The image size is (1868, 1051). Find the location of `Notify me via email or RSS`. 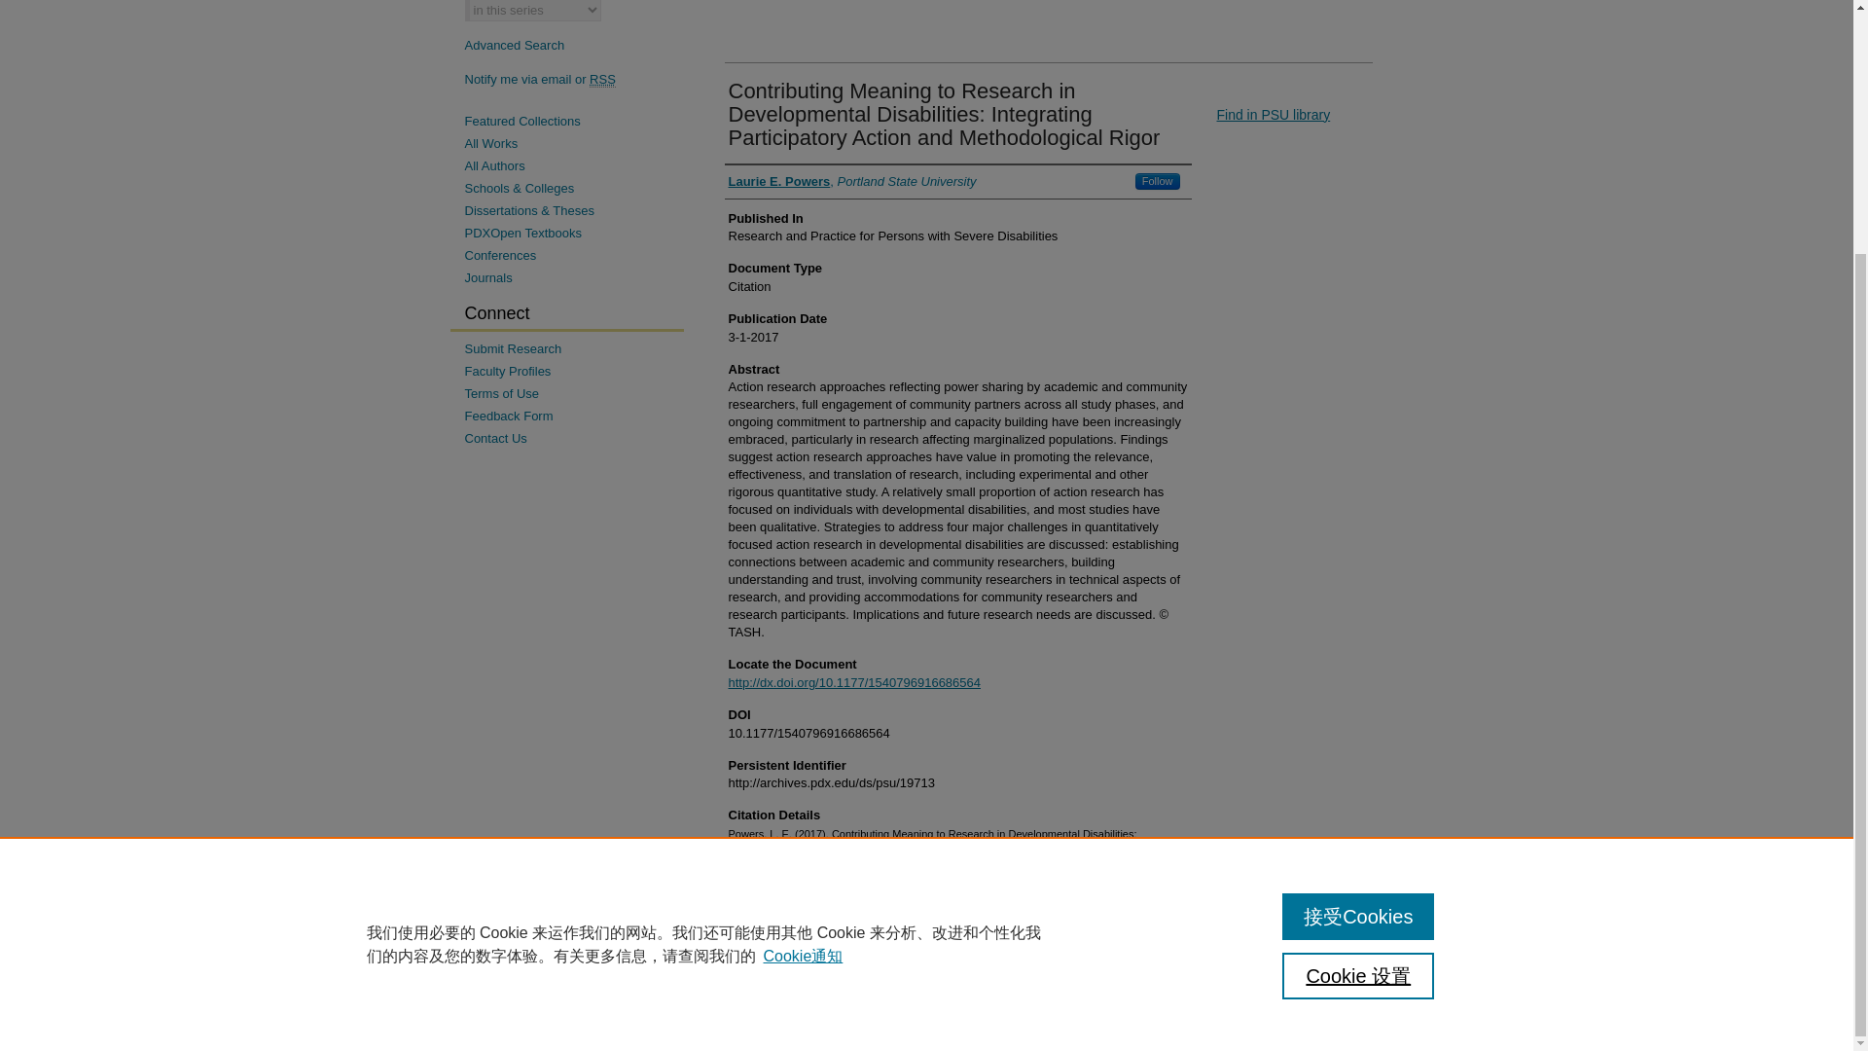

Notify me via email or RSS is located at coordinates (574, 79).